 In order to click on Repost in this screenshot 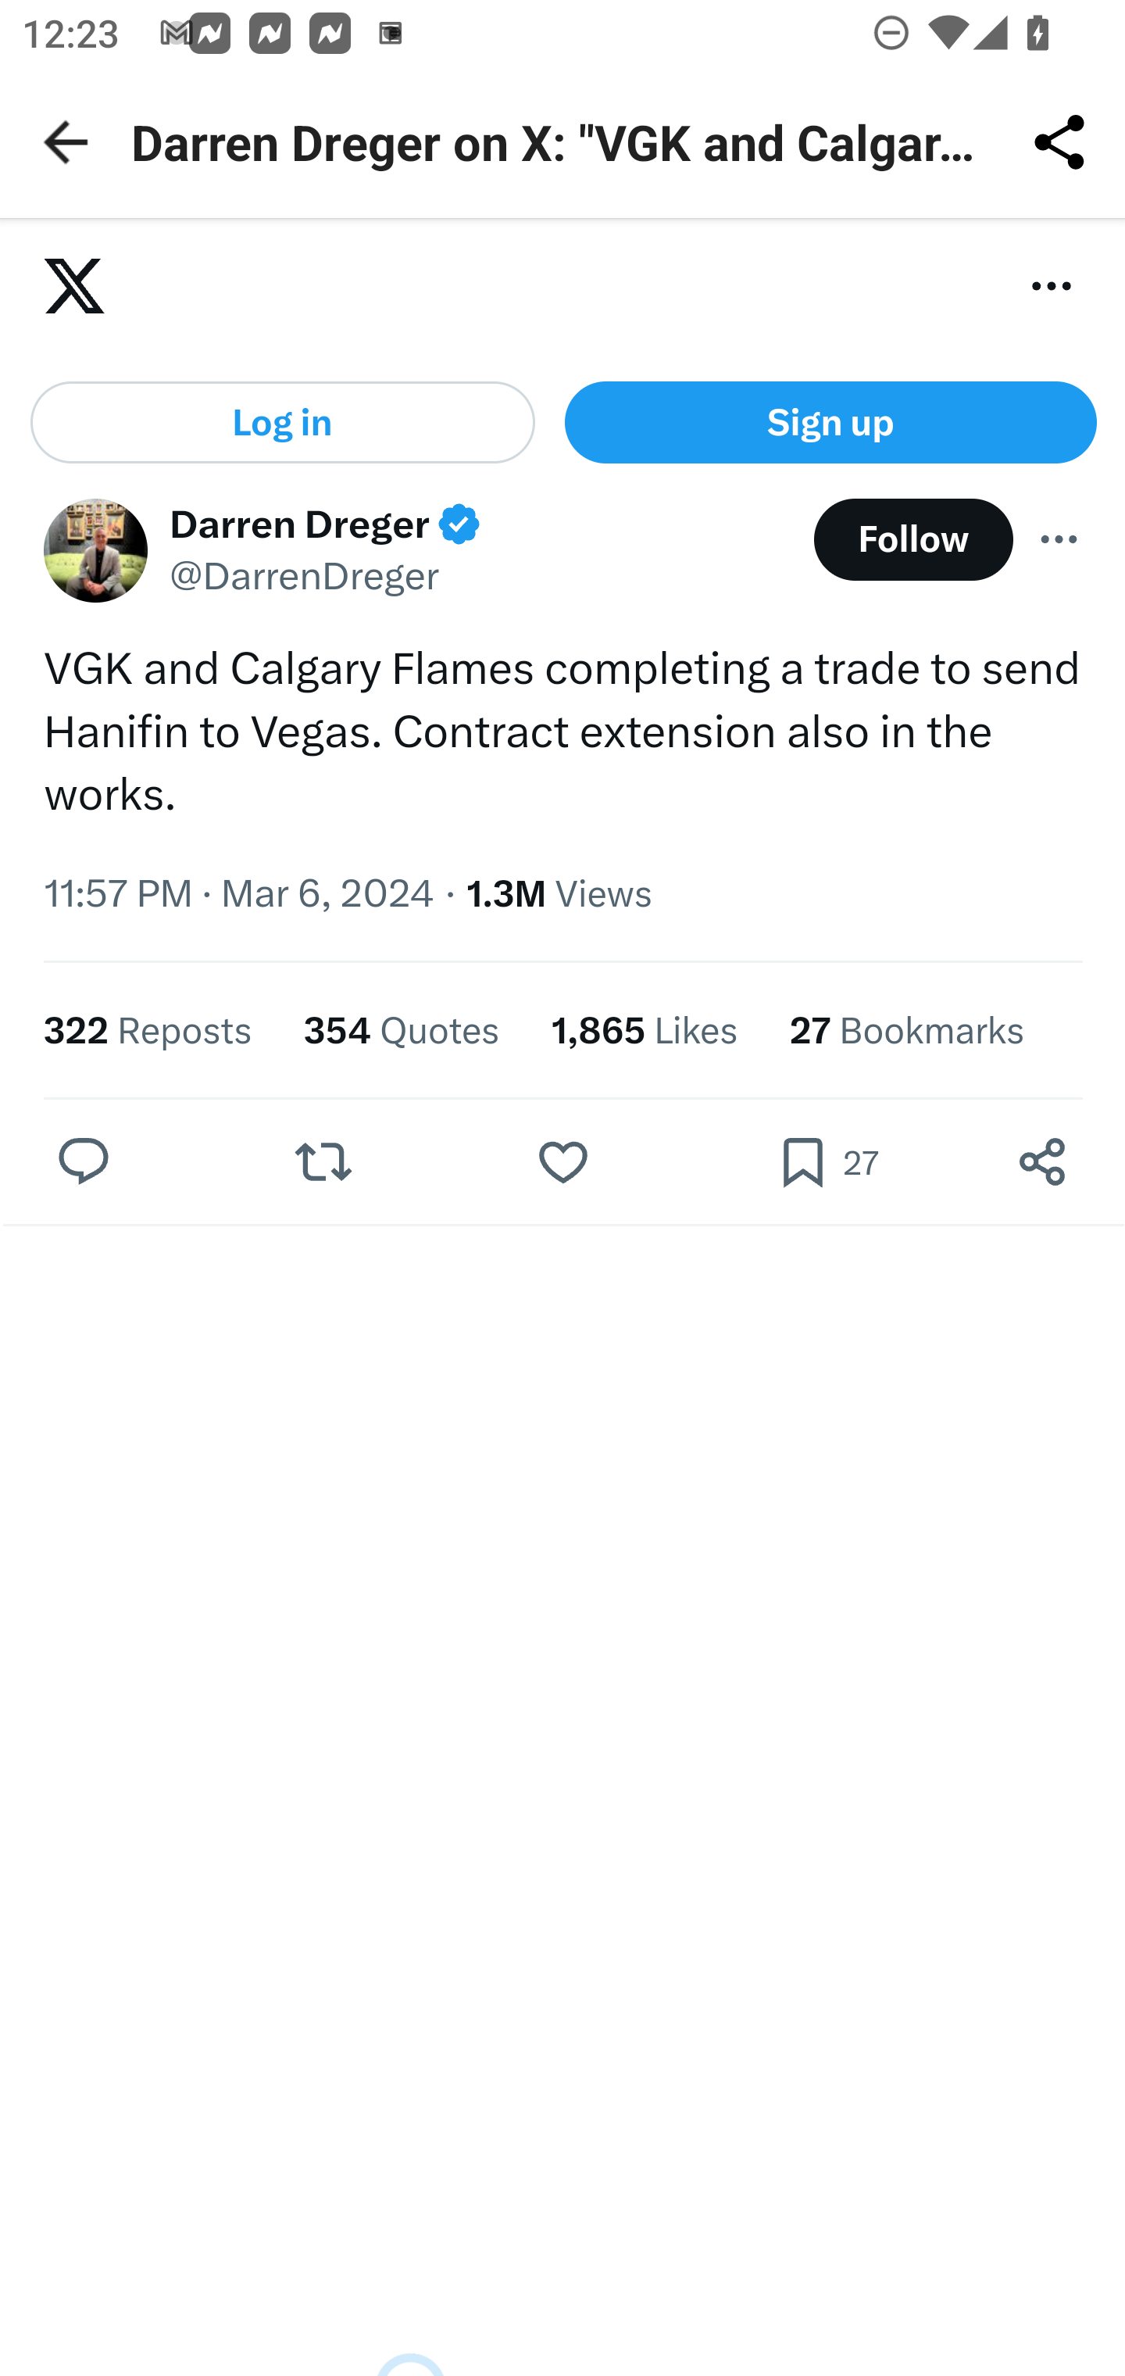, I will do `click(322, 1164)`.